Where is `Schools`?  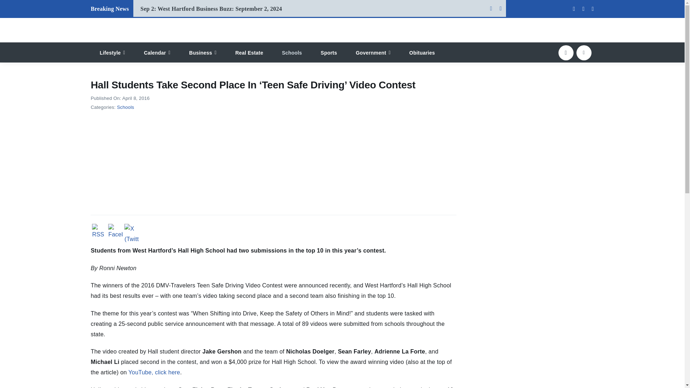
Schools is located at coordinates (292, 52).